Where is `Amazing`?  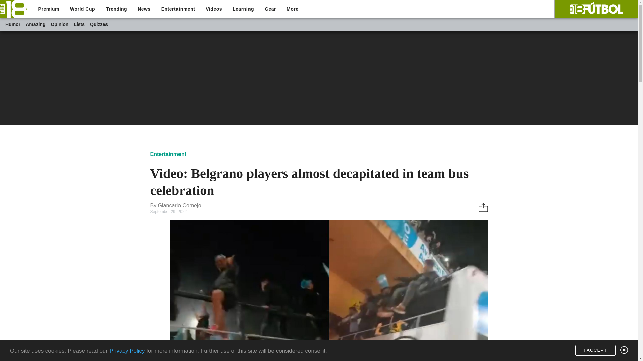
Amazing is located at coordinates (35, 24).